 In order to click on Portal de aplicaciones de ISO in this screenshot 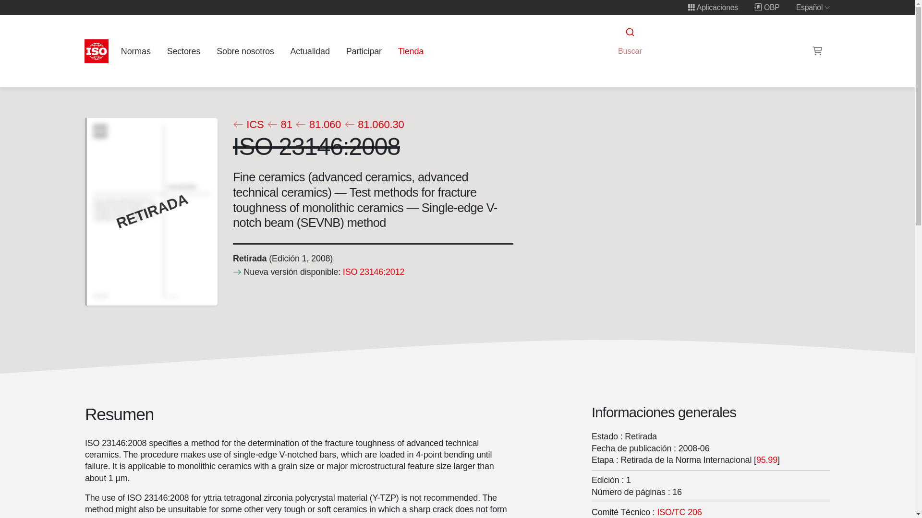, I will do `click(713, 7)`.